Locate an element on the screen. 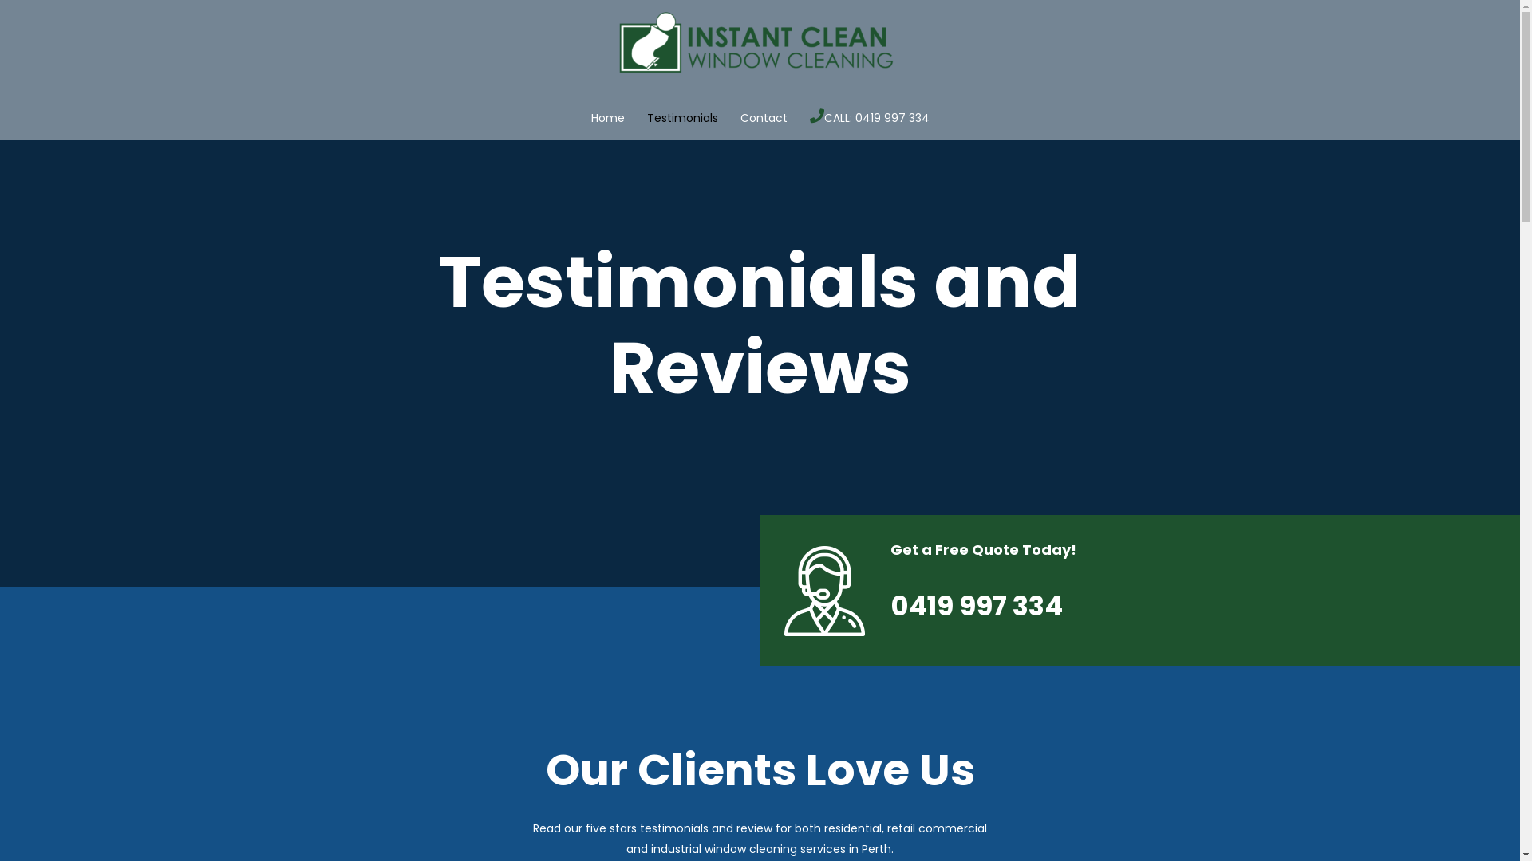 This screenshot has width=1532, height=861. Home is located at coordinates (607, 118).